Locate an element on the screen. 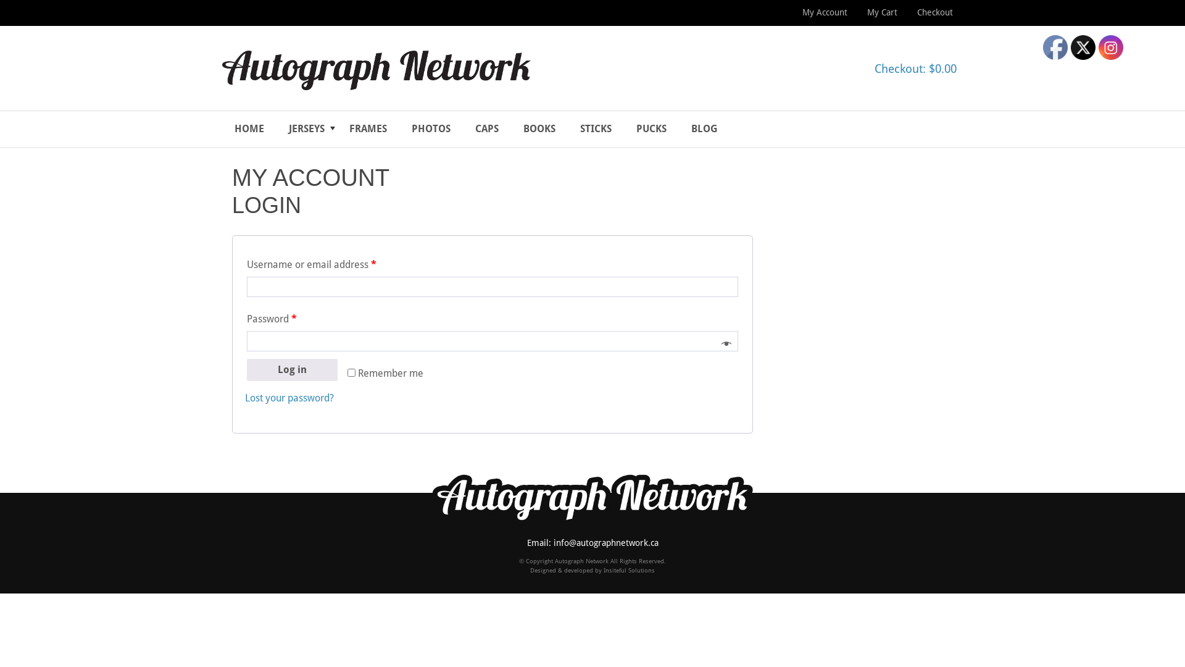  HOME is located at coordinates (249, 129).